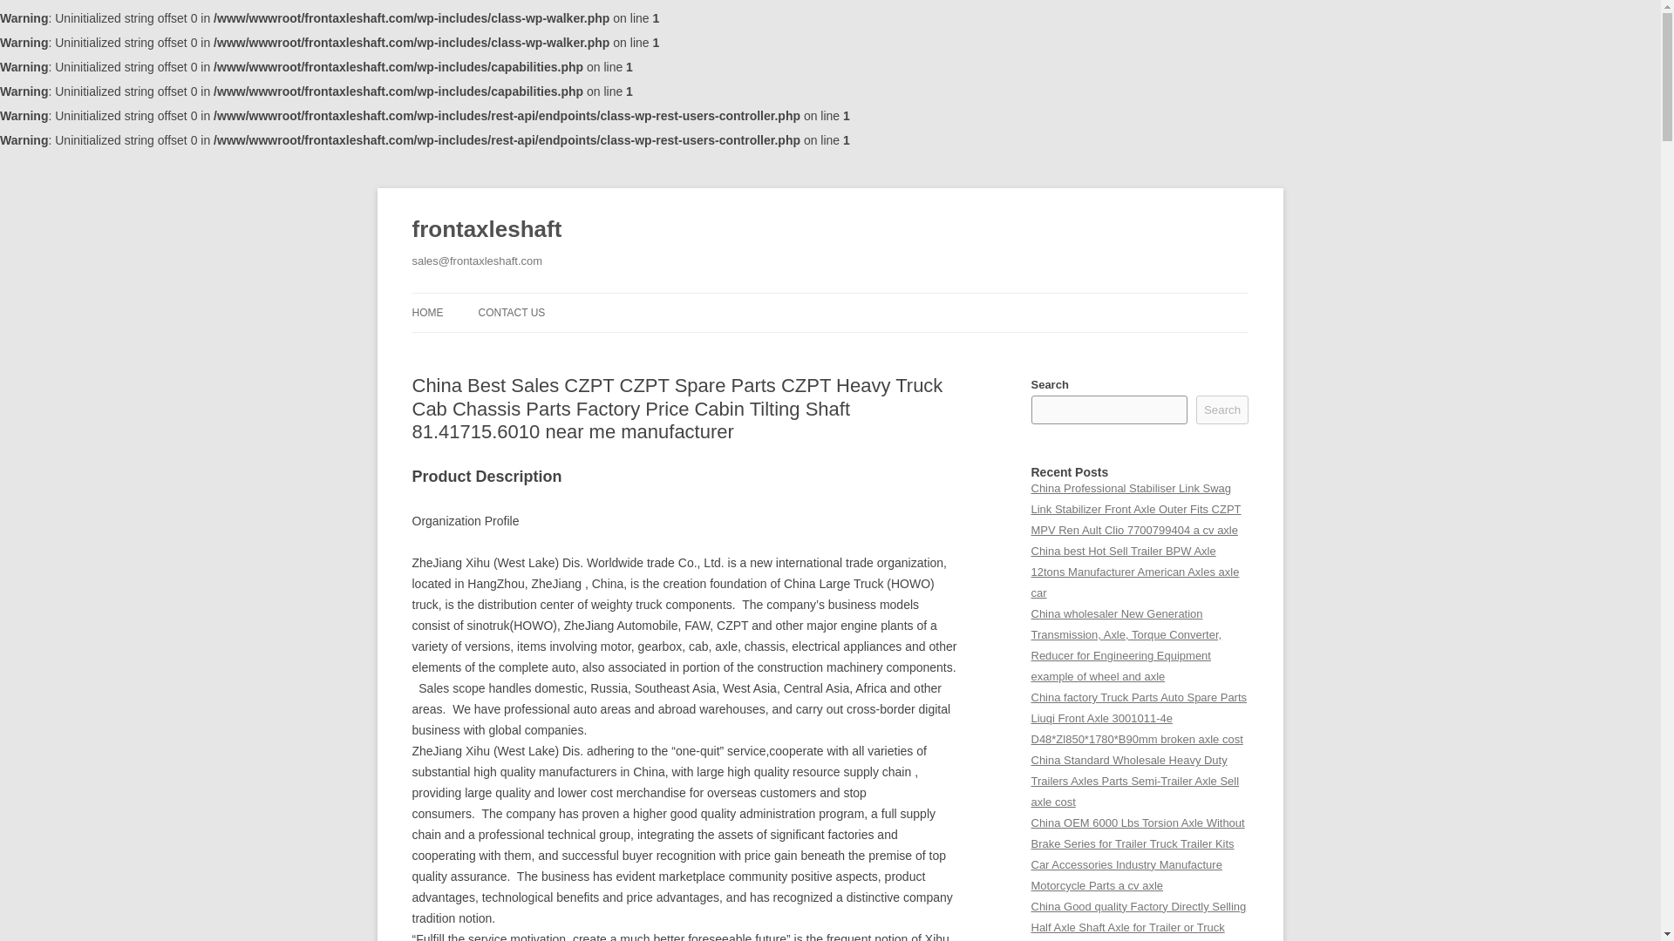  I want to click on frontaxleshaft, so click(487, 230).